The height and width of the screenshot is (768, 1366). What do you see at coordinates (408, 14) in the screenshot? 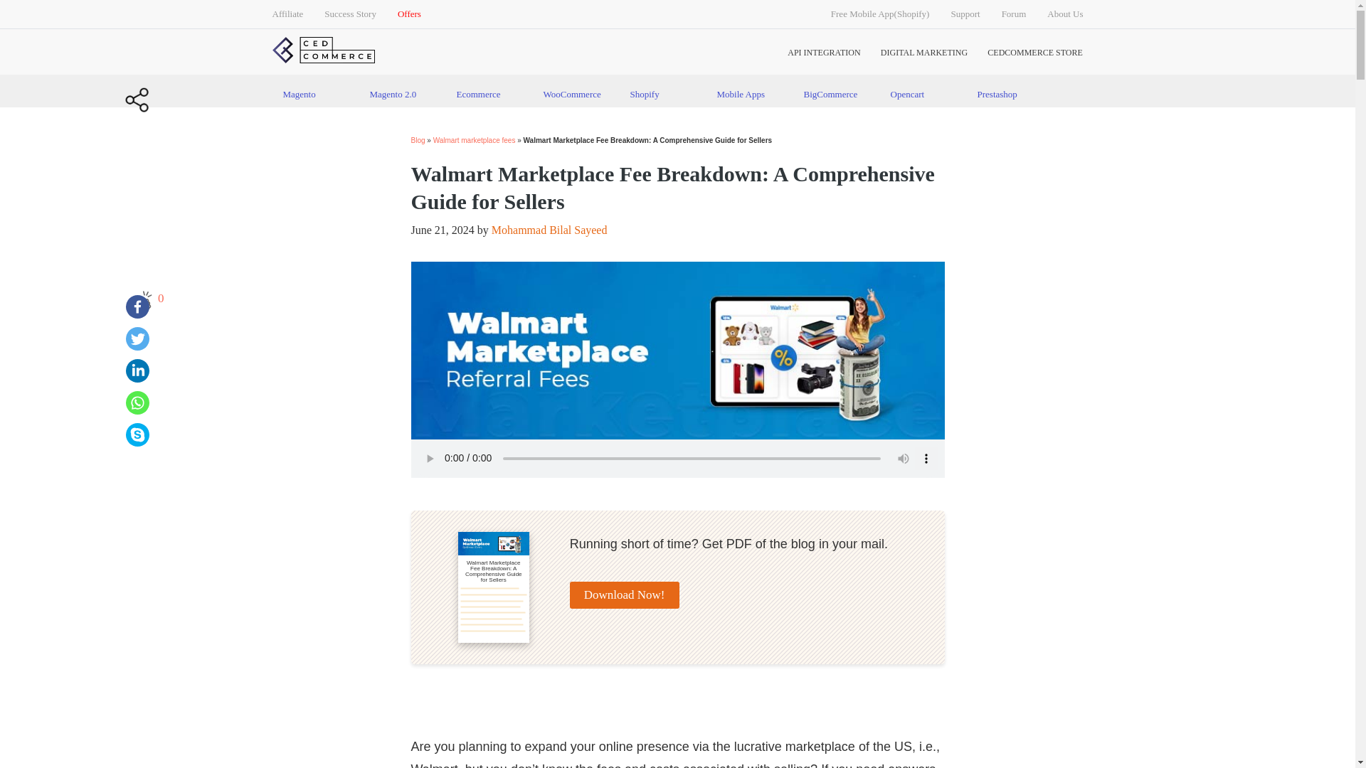
I see `Offer` at bounding box center [408, 14].